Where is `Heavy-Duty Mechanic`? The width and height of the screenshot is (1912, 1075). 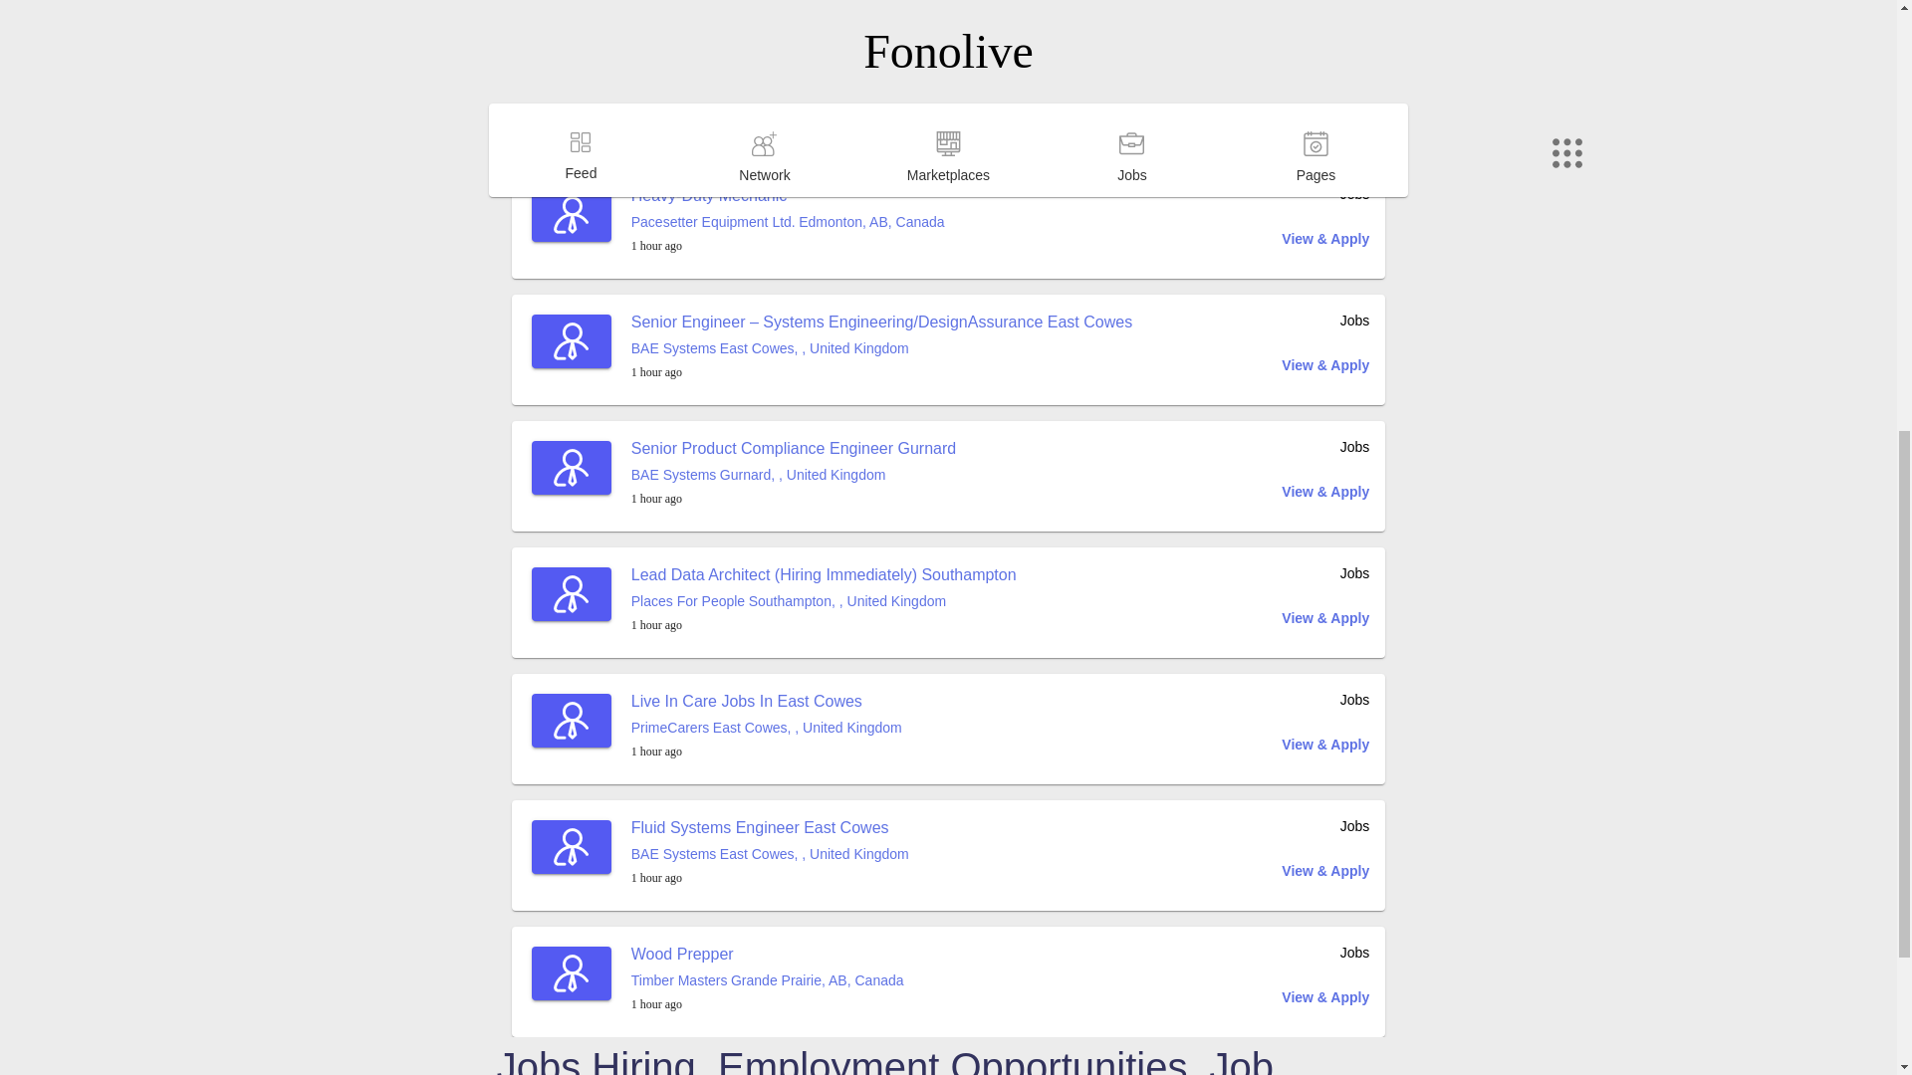
Heavy-Duty Mechanic is located at coordinates (709, 195).